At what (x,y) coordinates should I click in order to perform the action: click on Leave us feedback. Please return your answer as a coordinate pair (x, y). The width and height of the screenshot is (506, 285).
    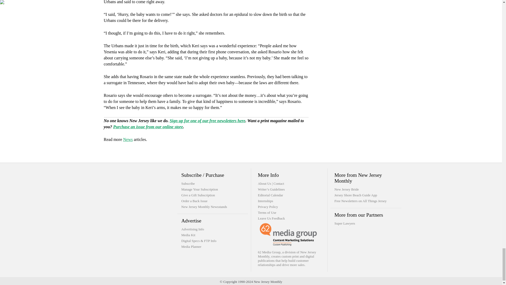
    Looking at the image, I should click on (271, 218).